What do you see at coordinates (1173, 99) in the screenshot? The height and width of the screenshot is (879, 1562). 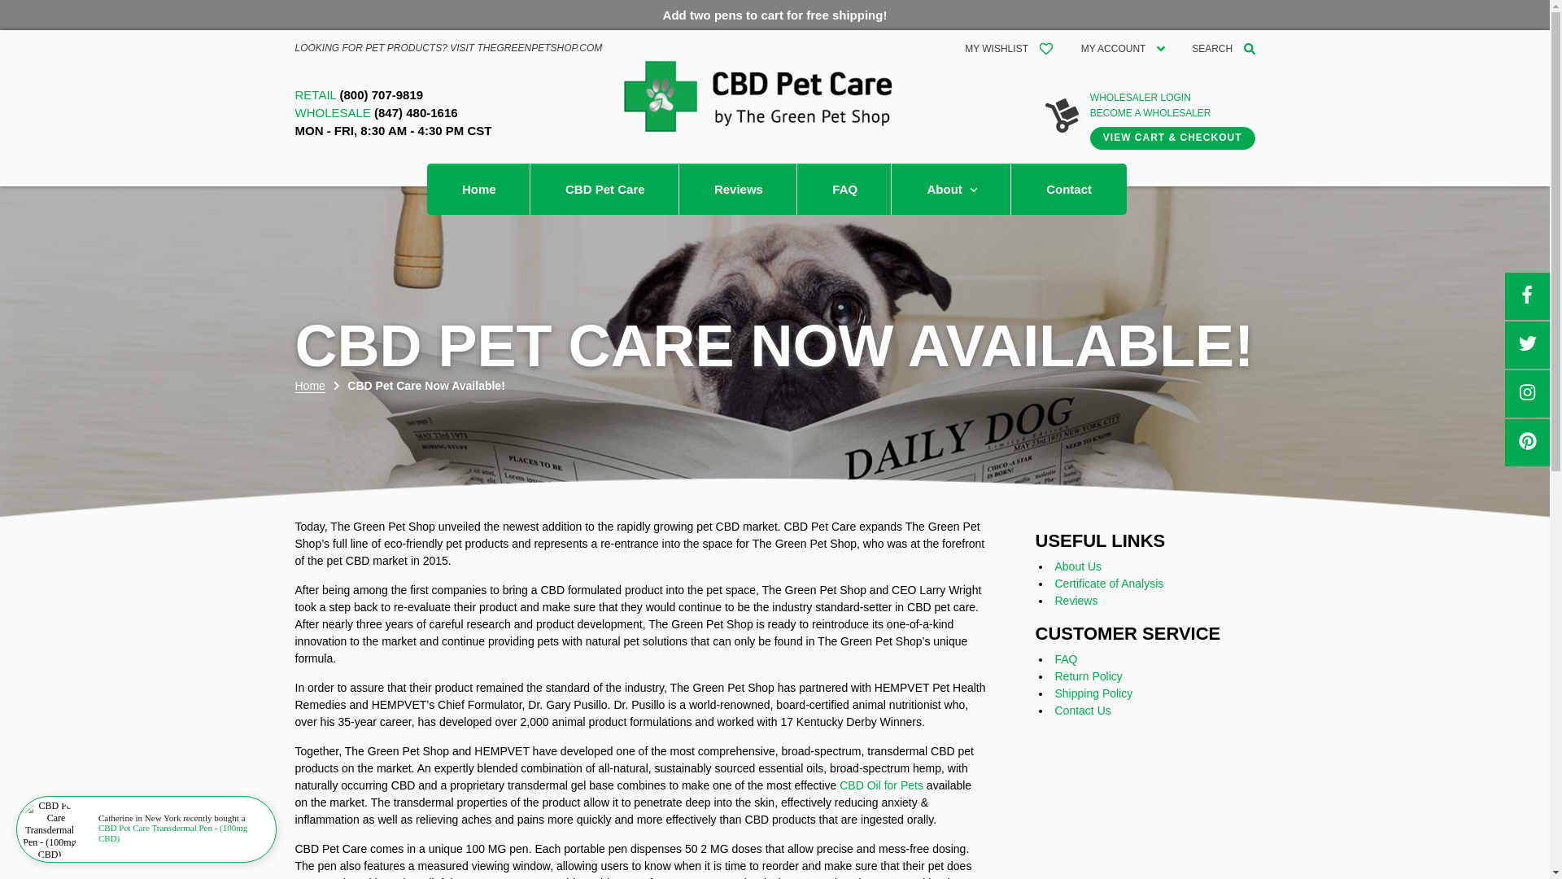 I see `WHOLESALER LOGIN` at bounding box center [1173, 99].